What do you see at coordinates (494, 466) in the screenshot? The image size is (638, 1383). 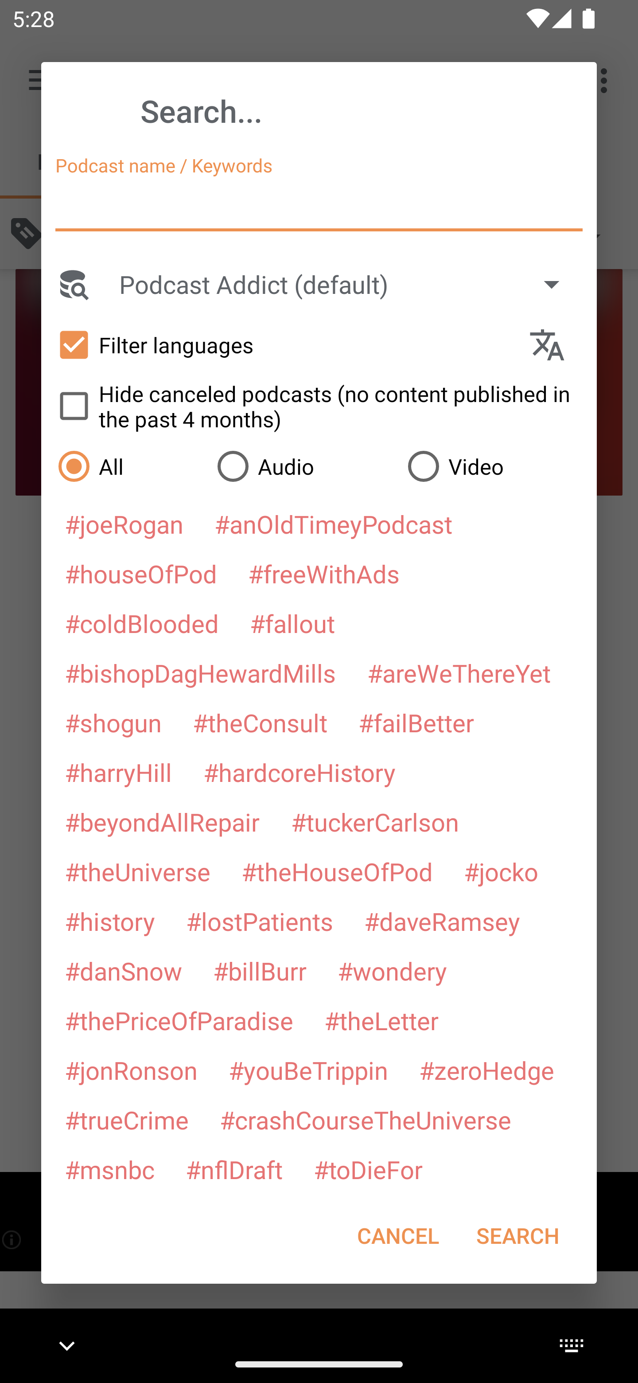 I see `Video` at bounding box center [494, 466].